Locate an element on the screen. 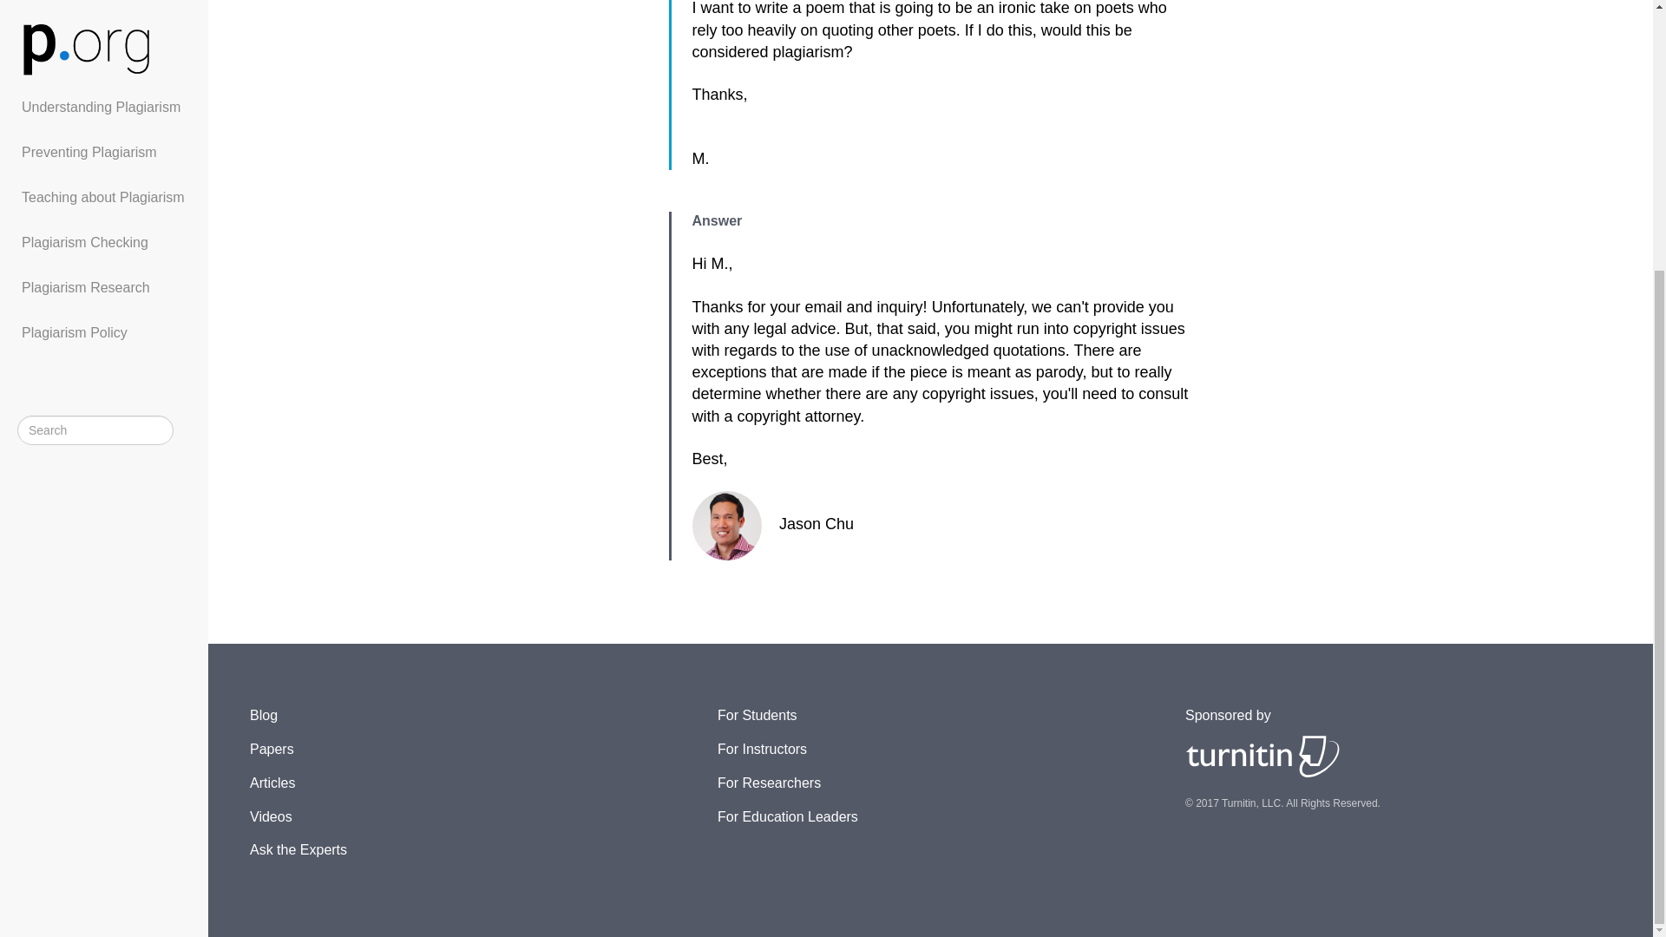  Ask the Experts is located at coordinates (298, 849).